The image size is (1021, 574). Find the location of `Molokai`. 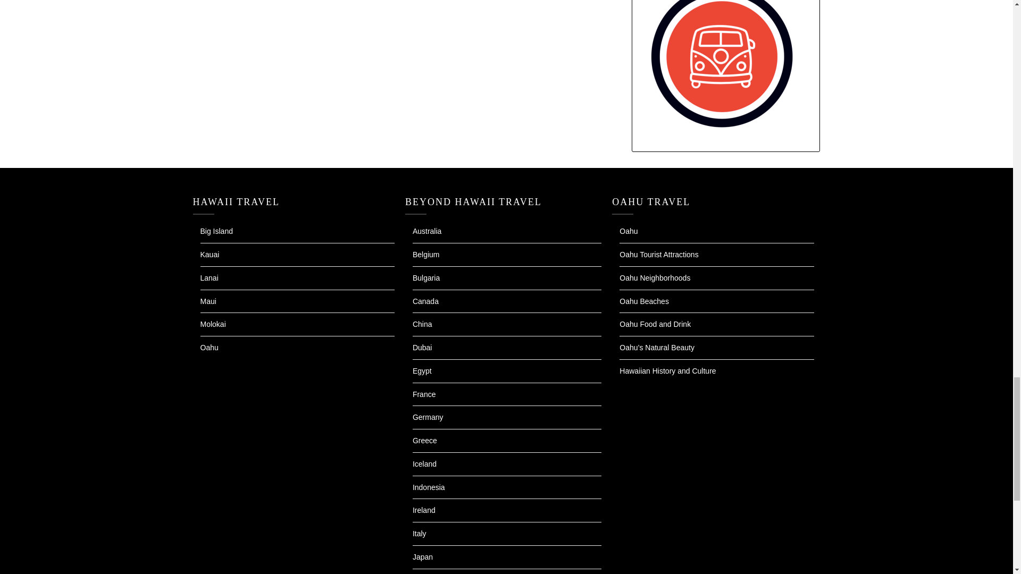

Molokai is located at coordinates (213, 324).